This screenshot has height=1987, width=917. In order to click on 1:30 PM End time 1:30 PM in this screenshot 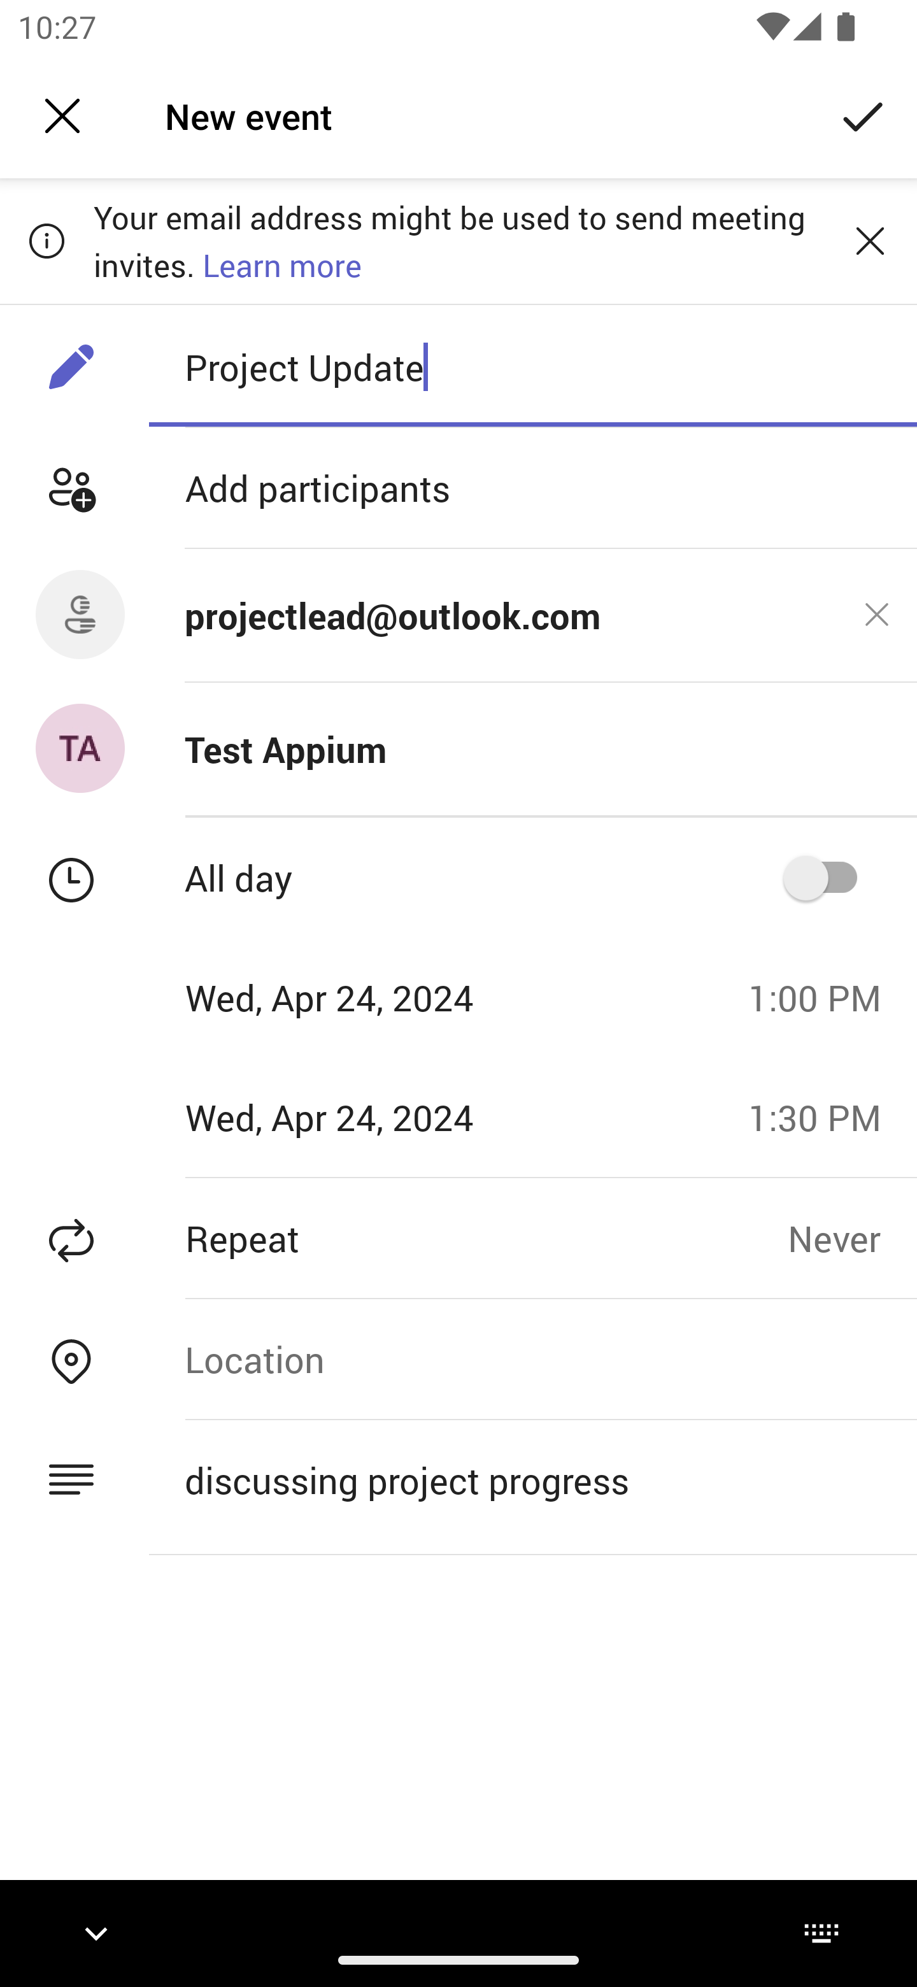, I will do `click(824, 1116)`.